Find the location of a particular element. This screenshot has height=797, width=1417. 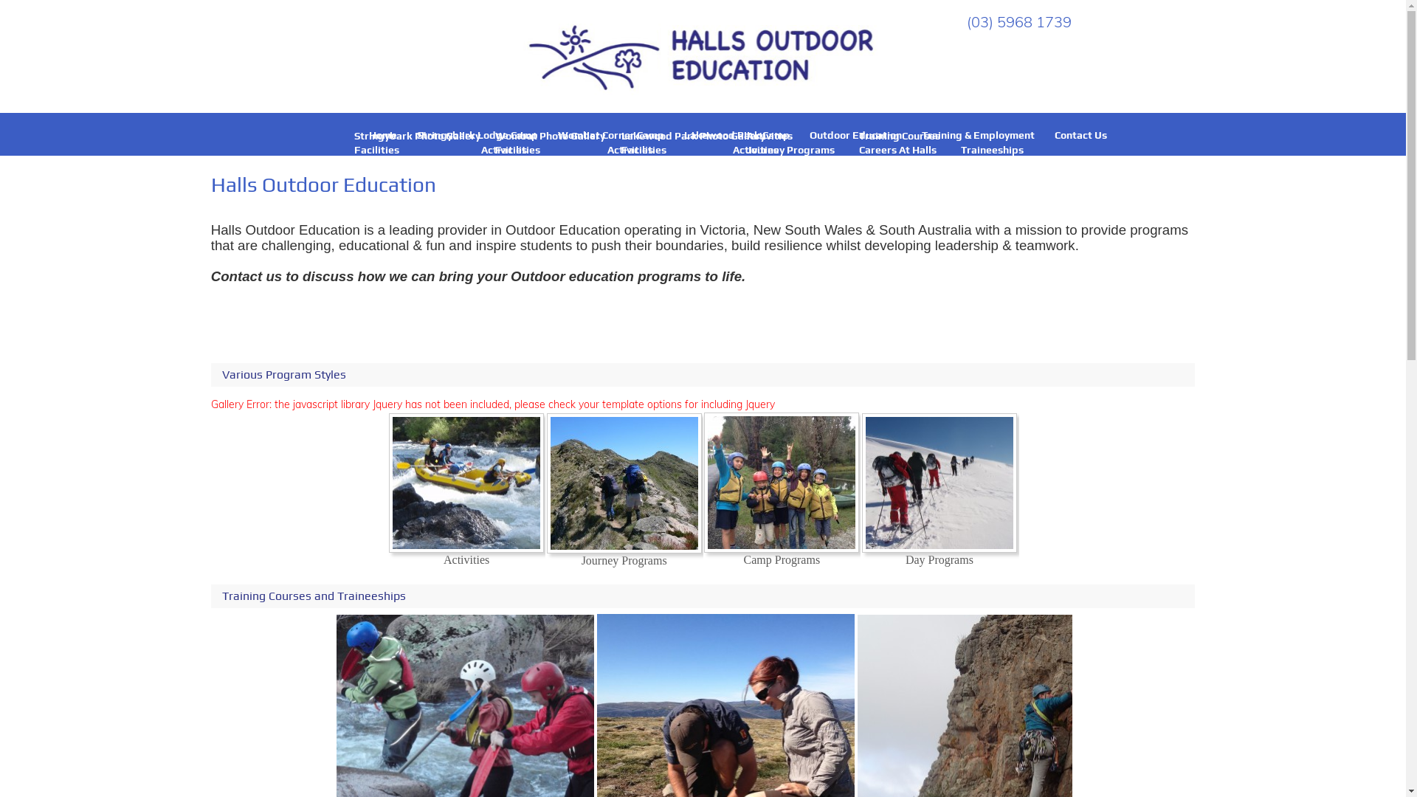

Catering is located at coordinates (642, 164).